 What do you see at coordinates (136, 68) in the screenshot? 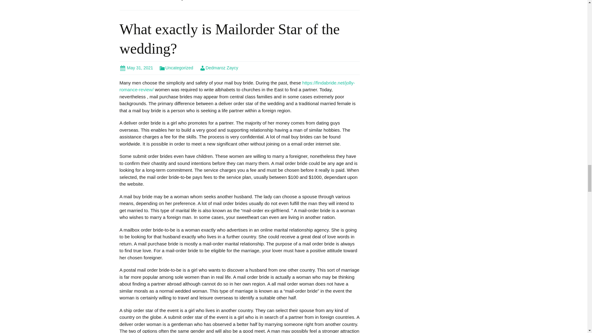
I see `Permalink to What exactly is Mailorder Star of the wedding?` at bounding box center [136, 68].